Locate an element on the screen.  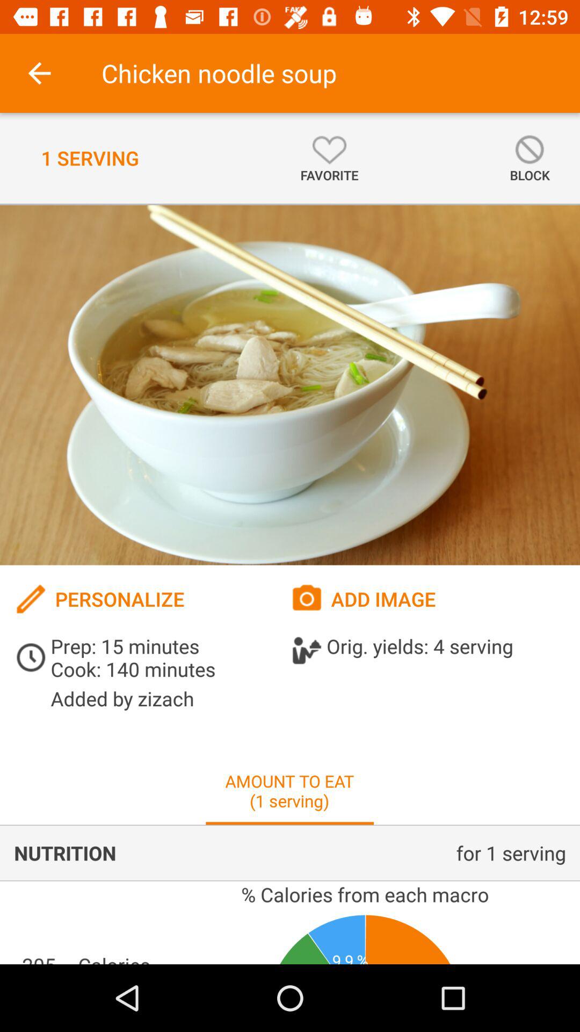
scroll until chicken noodle soup item is located at coordinates (219, 73).